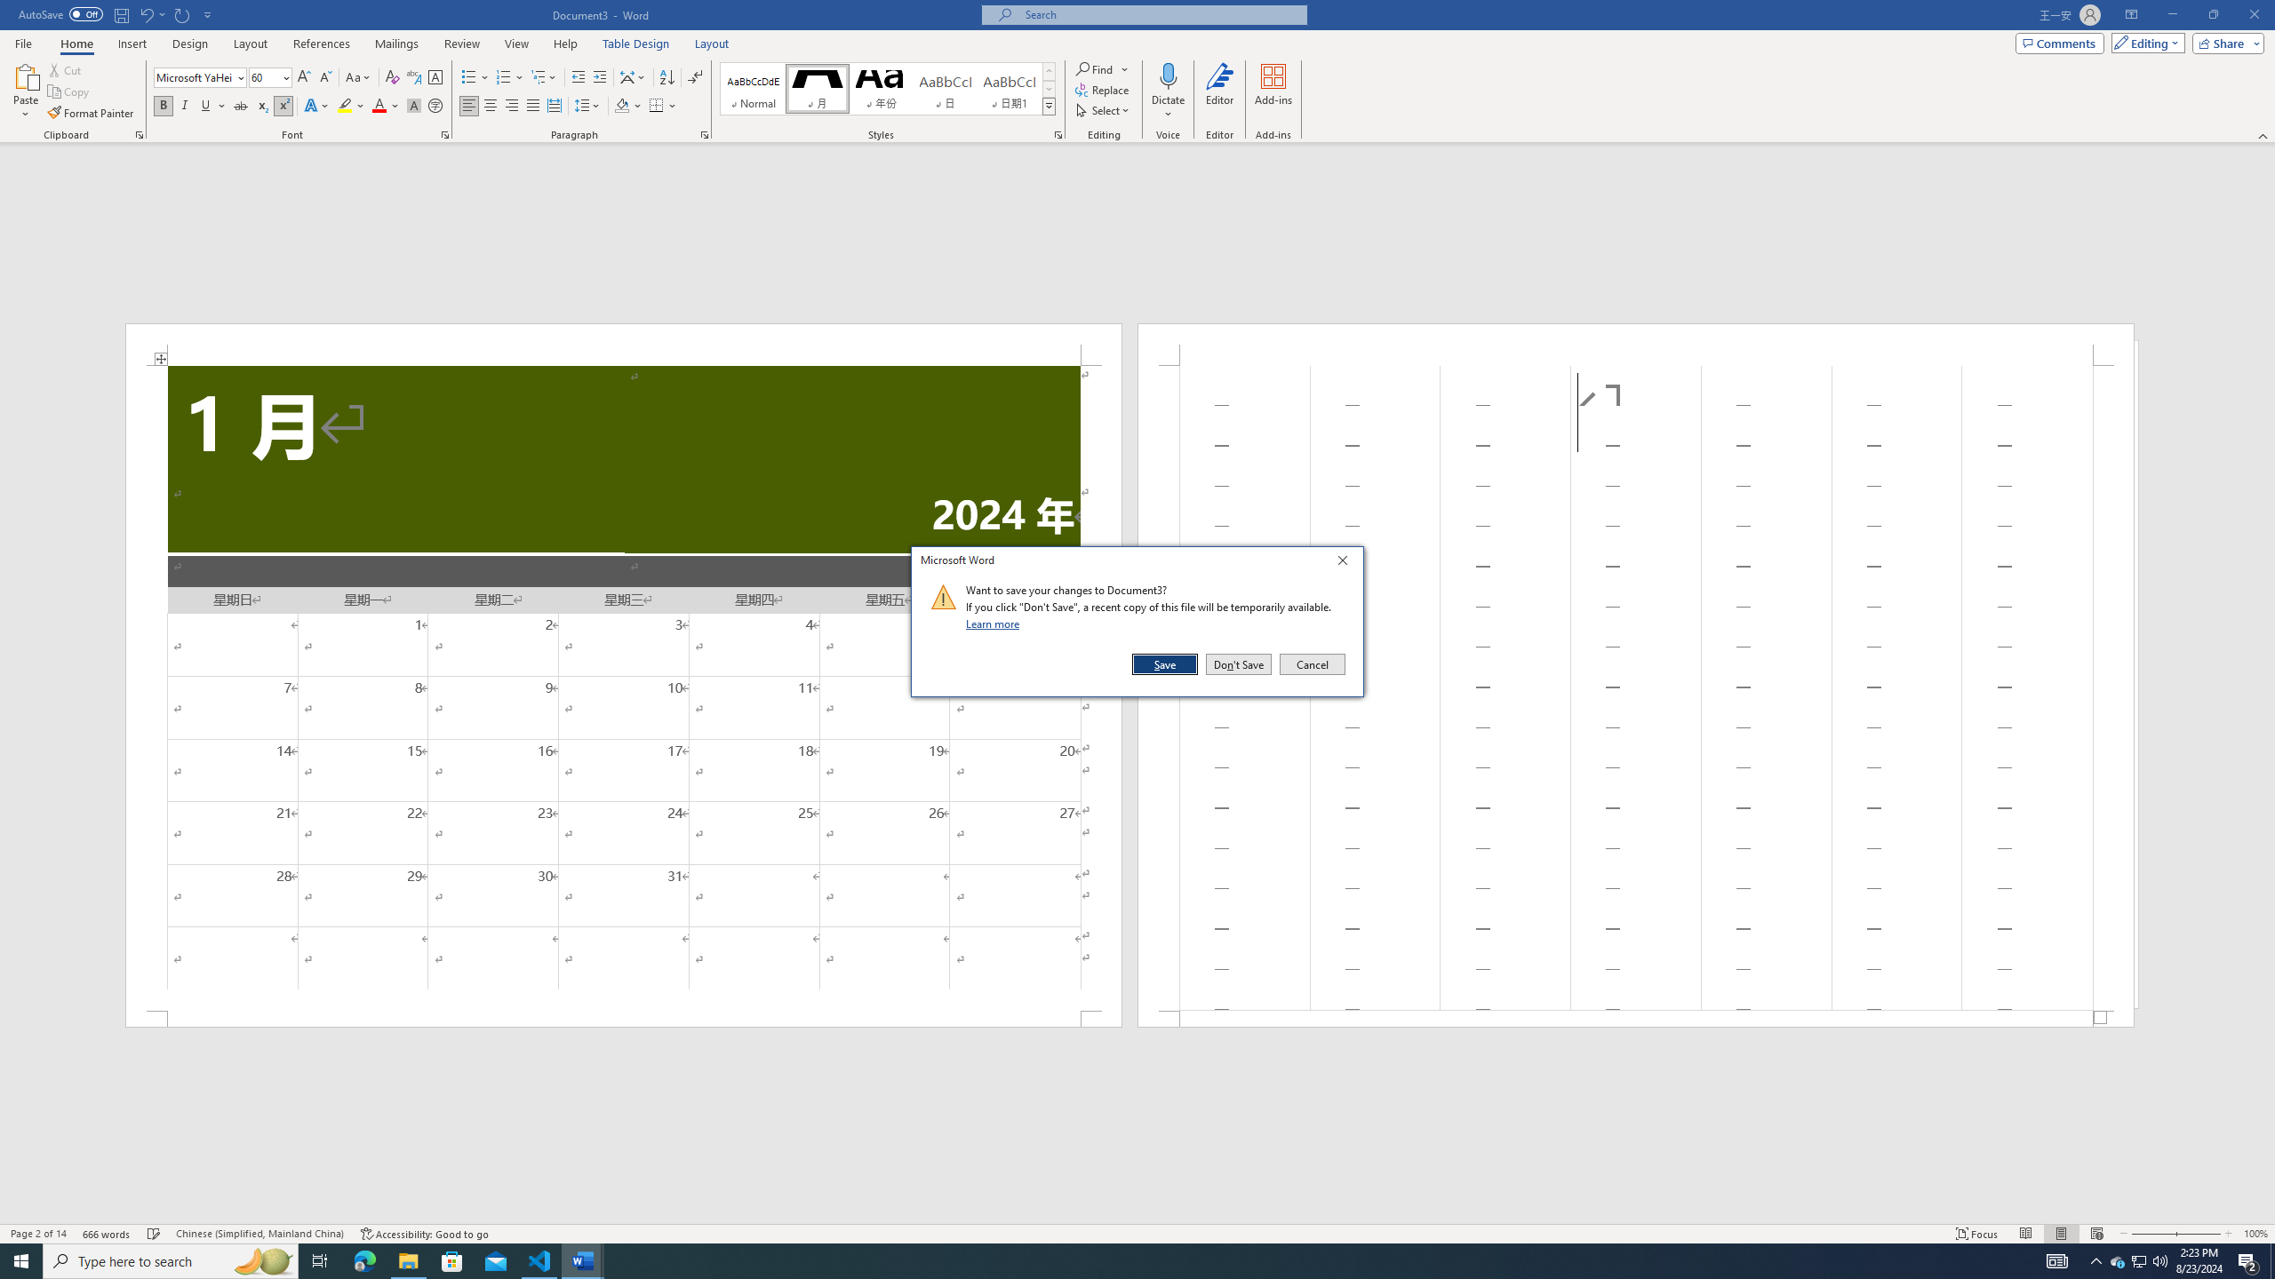 Image resolution: width=2275 pixels, height=1279 pixels. Describe the element at coordinates (38, 1234) in the screenshot. I see `Page Number Page 2 of 14` at that location.